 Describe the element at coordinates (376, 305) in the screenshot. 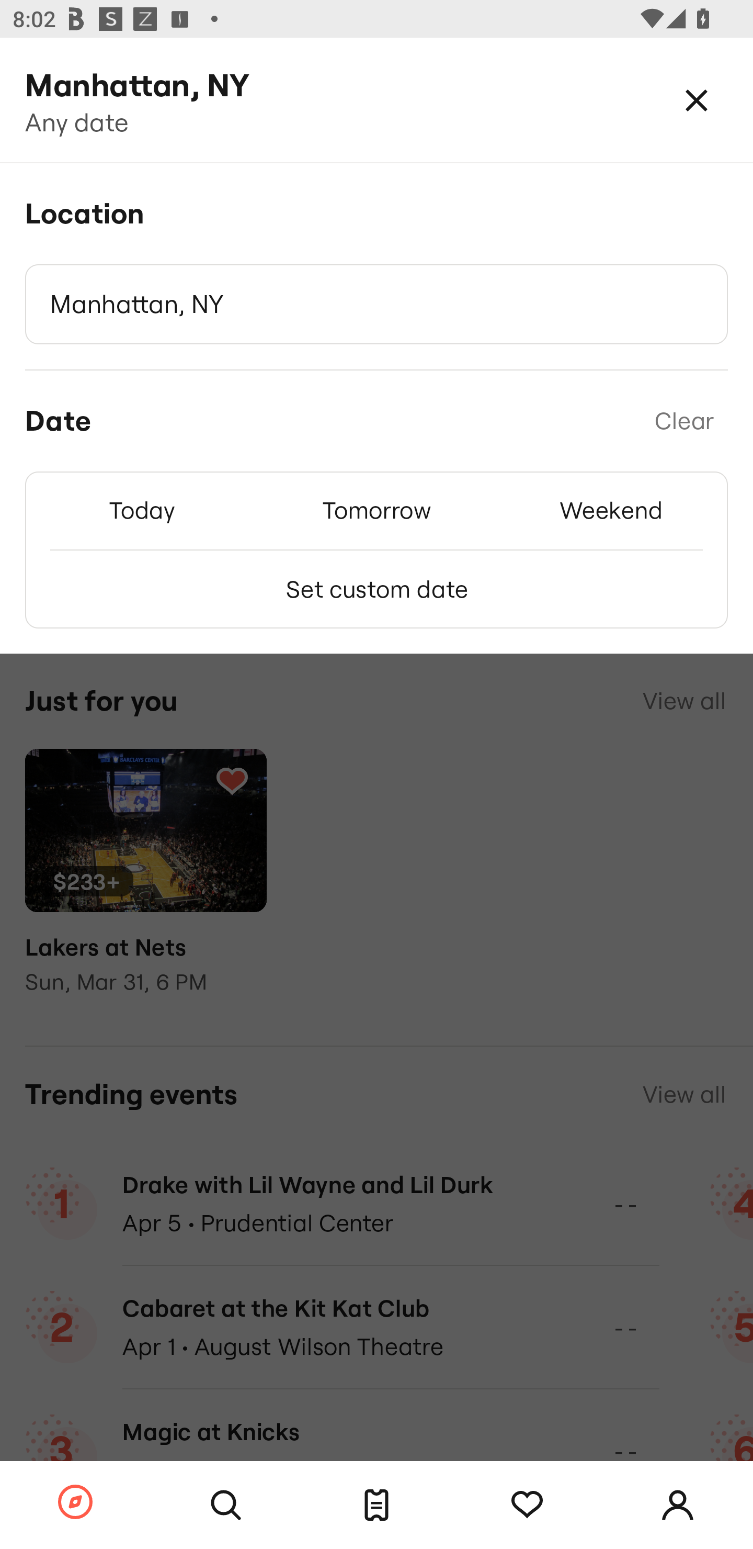

I see `Manhattan, NY` at that location.